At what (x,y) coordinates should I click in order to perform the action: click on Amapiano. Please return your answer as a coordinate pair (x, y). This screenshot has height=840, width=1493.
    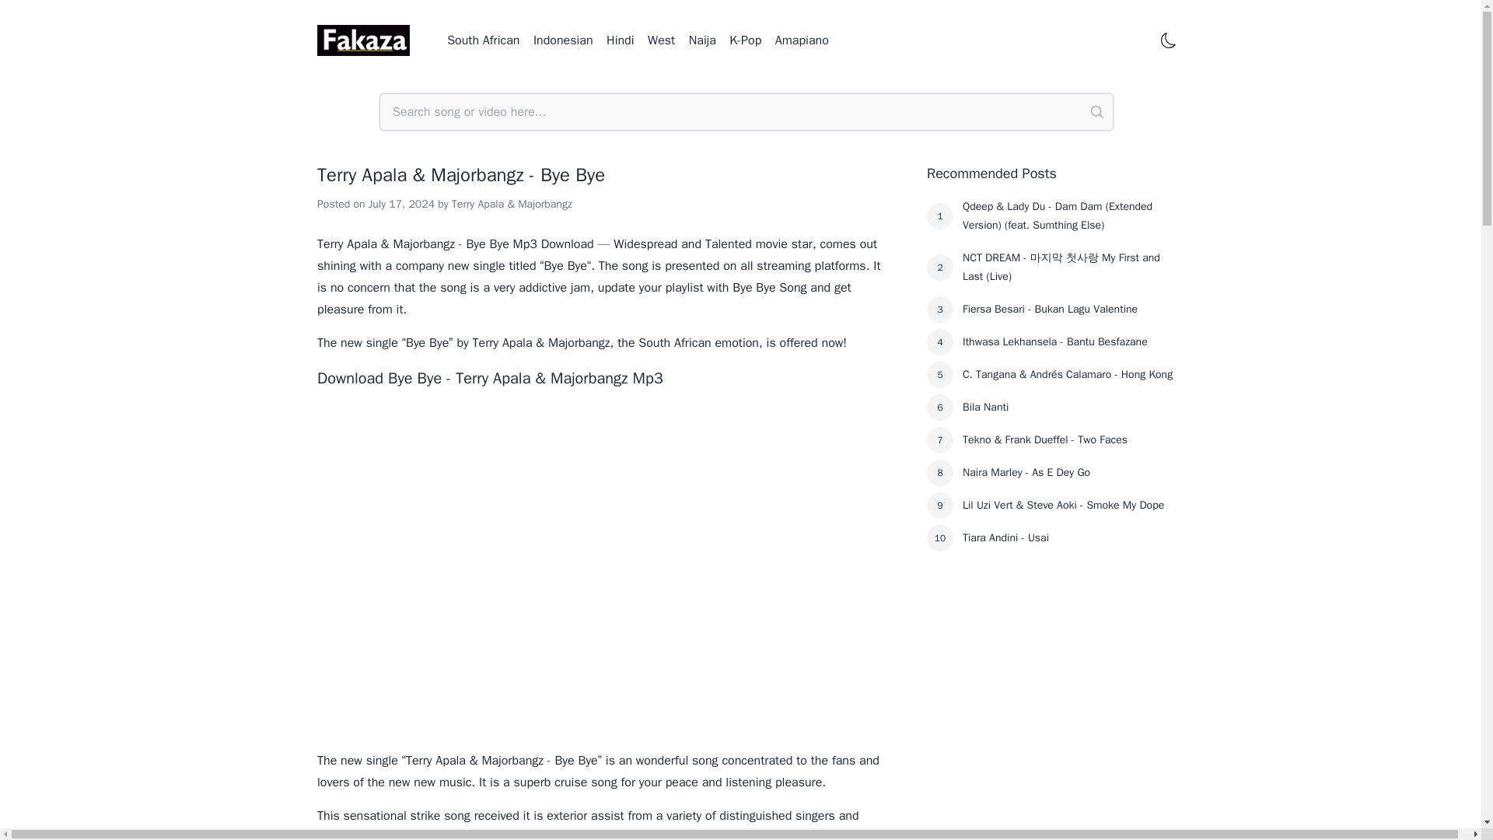
    Looking at the image, I should click on (801, 40).